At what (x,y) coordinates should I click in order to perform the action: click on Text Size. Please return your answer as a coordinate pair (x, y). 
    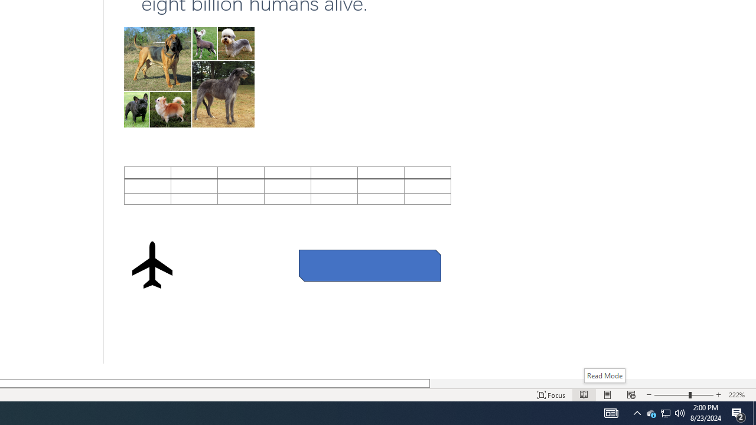
    Looking at the image, I should click on (684, 394).